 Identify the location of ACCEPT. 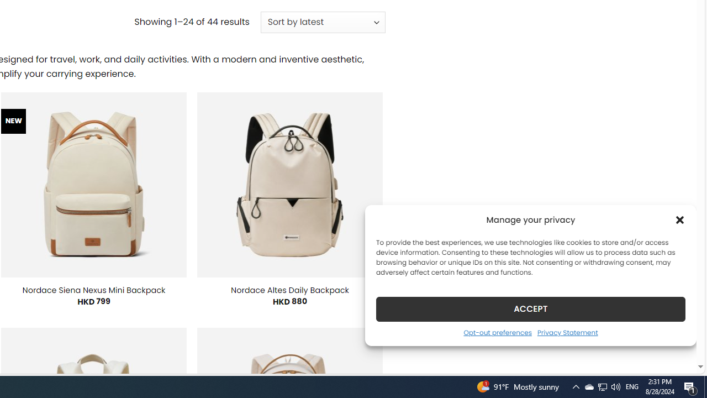
(530, 308).